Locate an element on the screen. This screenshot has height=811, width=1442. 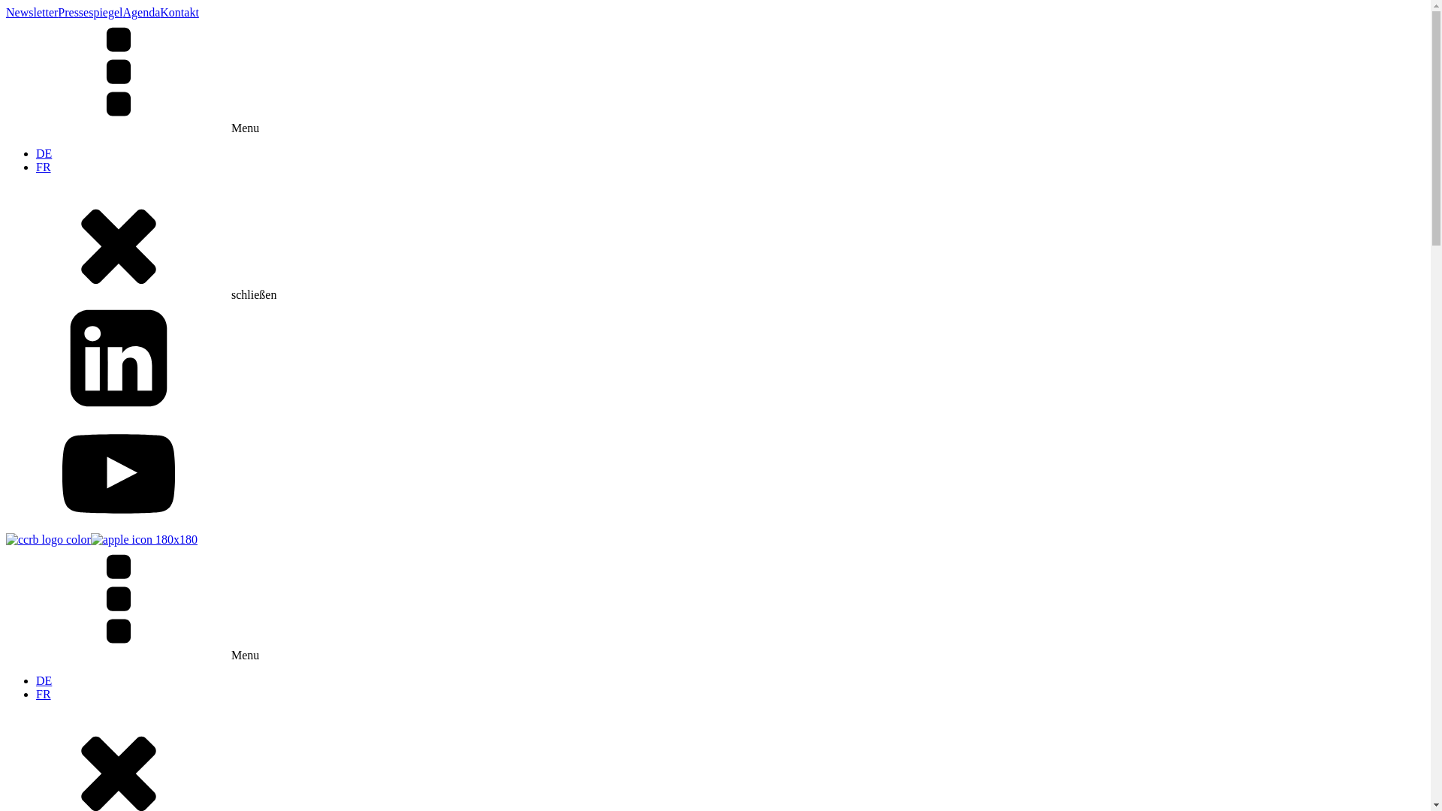
FR is located at coordinates (44, 694).